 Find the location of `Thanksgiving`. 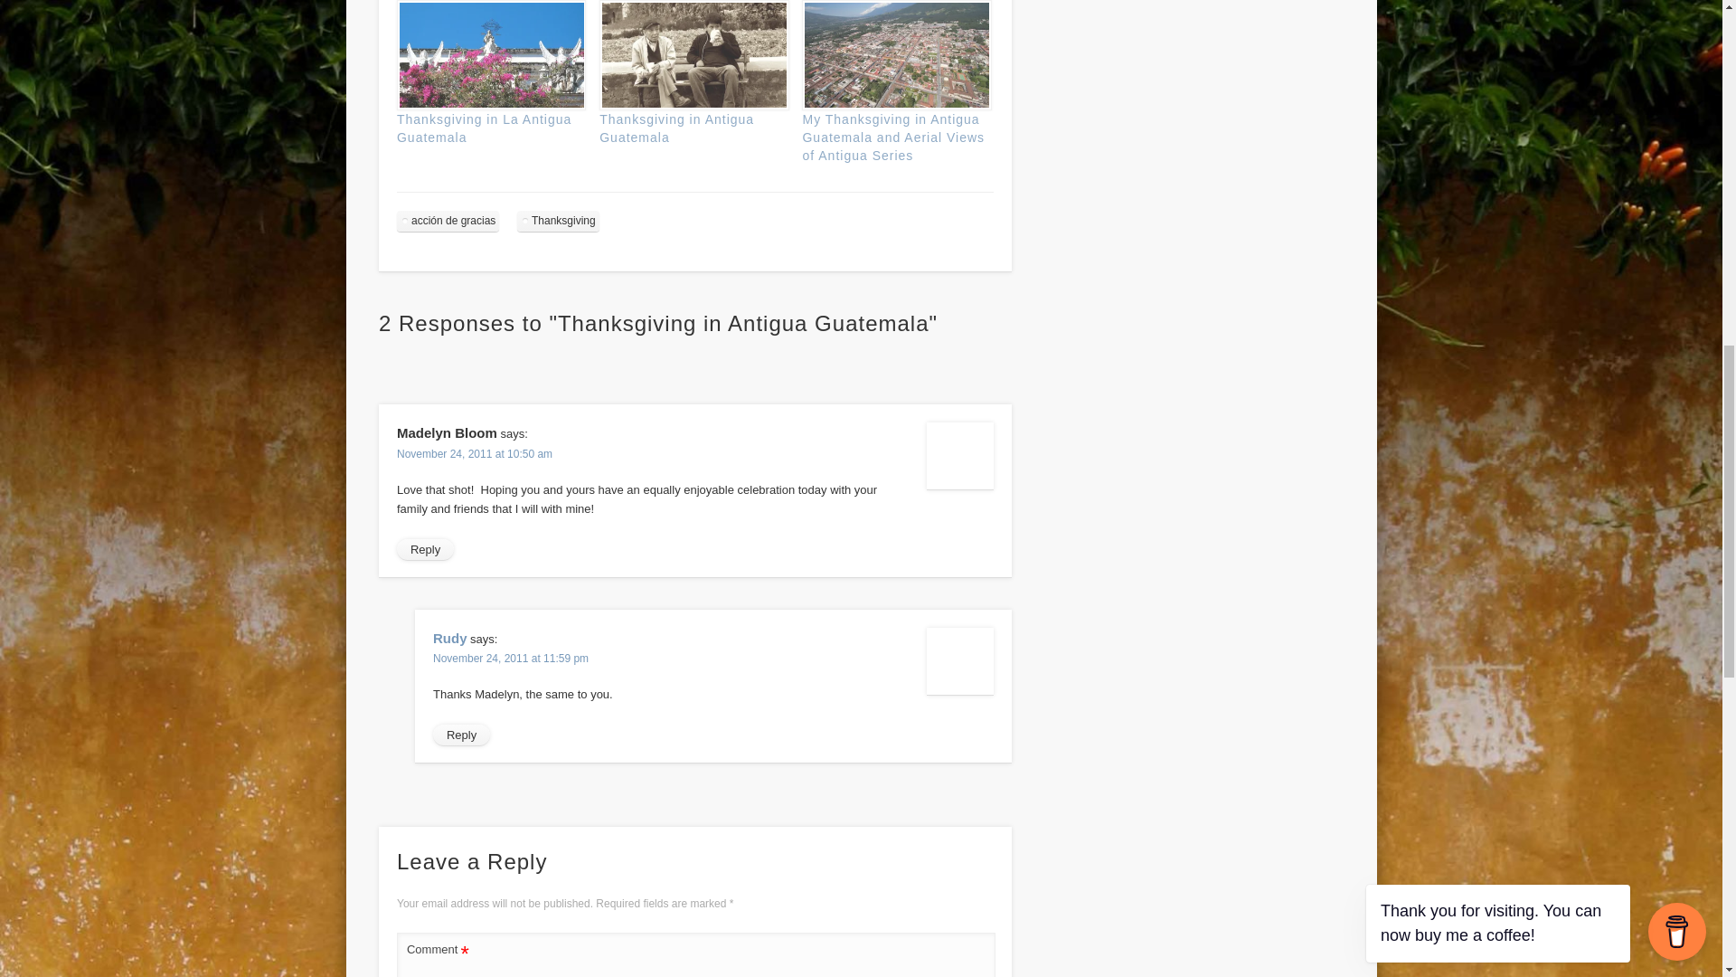

Thanksgiving is located at coordinates (558, 221).